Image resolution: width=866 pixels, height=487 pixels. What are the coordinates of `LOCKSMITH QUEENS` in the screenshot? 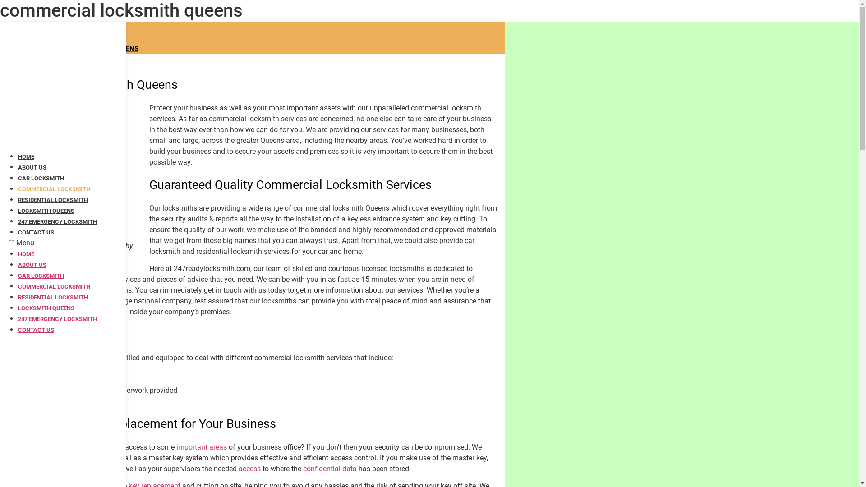 It's located at (46, 211).